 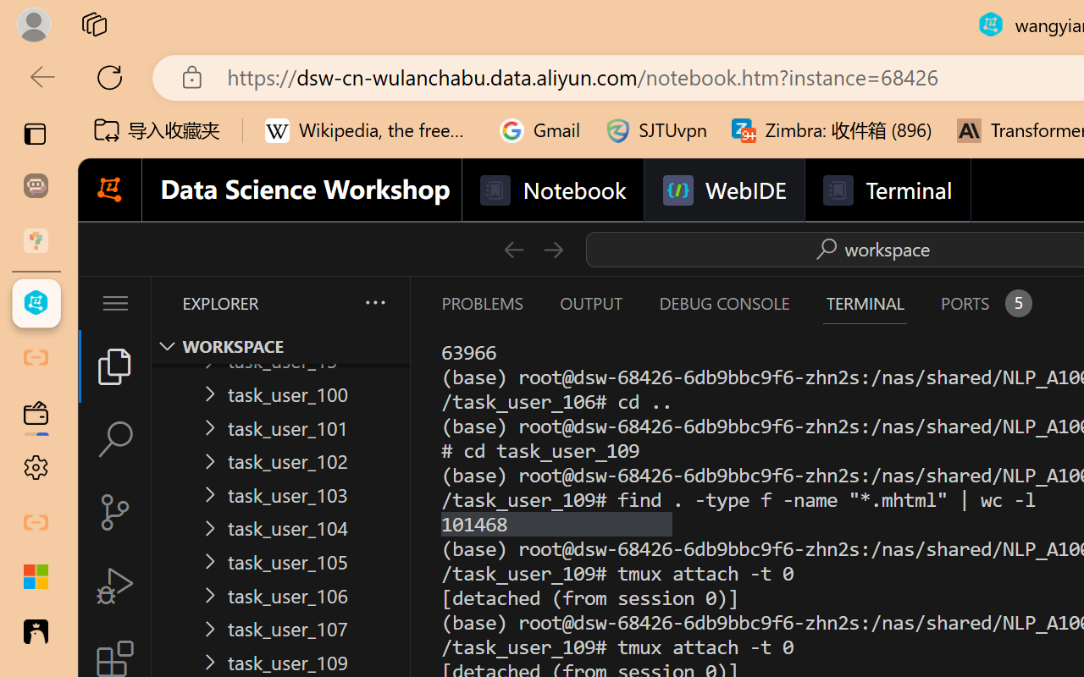 What do you see at coordinates (36, 303) in the screenshot?
I see `wangyian_dsw - DSW` at bounding box center [36, 303].